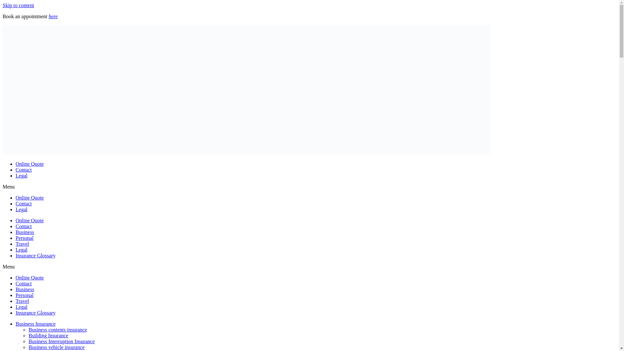 The width and height of the screenshot is (624, 351). Describe the element at coordinates (35, 255) in the screenshot. I see `Insurance Glossary` at that location.